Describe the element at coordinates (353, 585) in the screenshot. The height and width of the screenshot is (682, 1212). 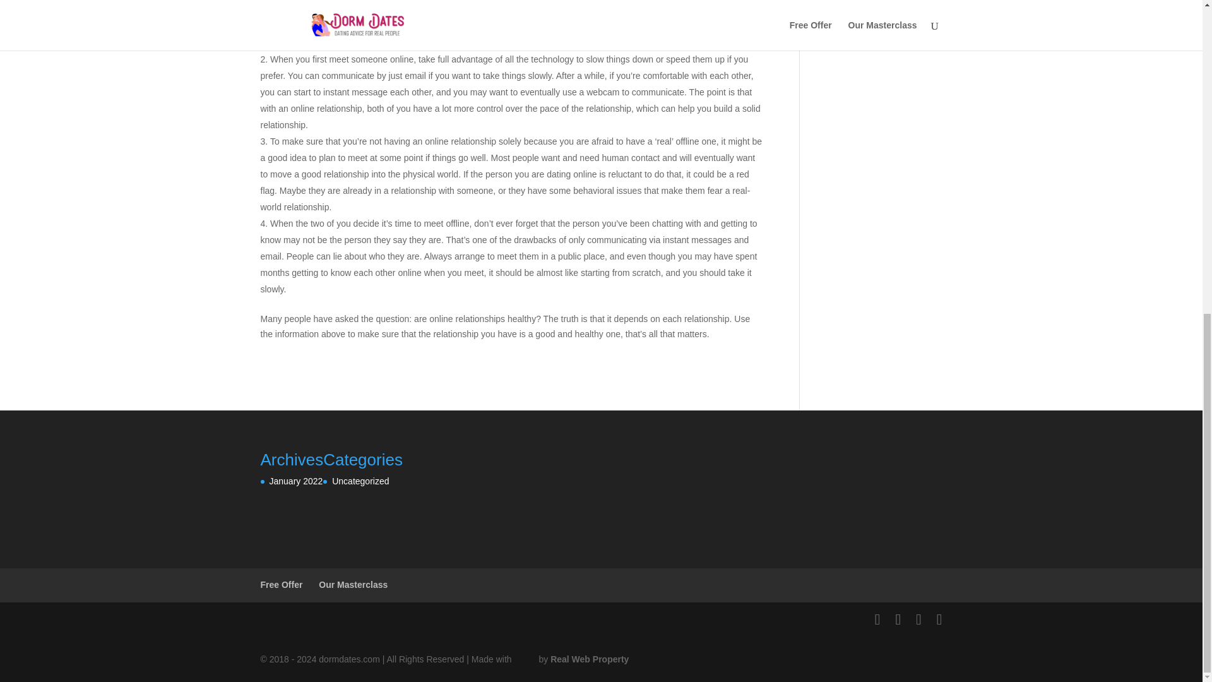
I see `Our Masterclass` at that location.